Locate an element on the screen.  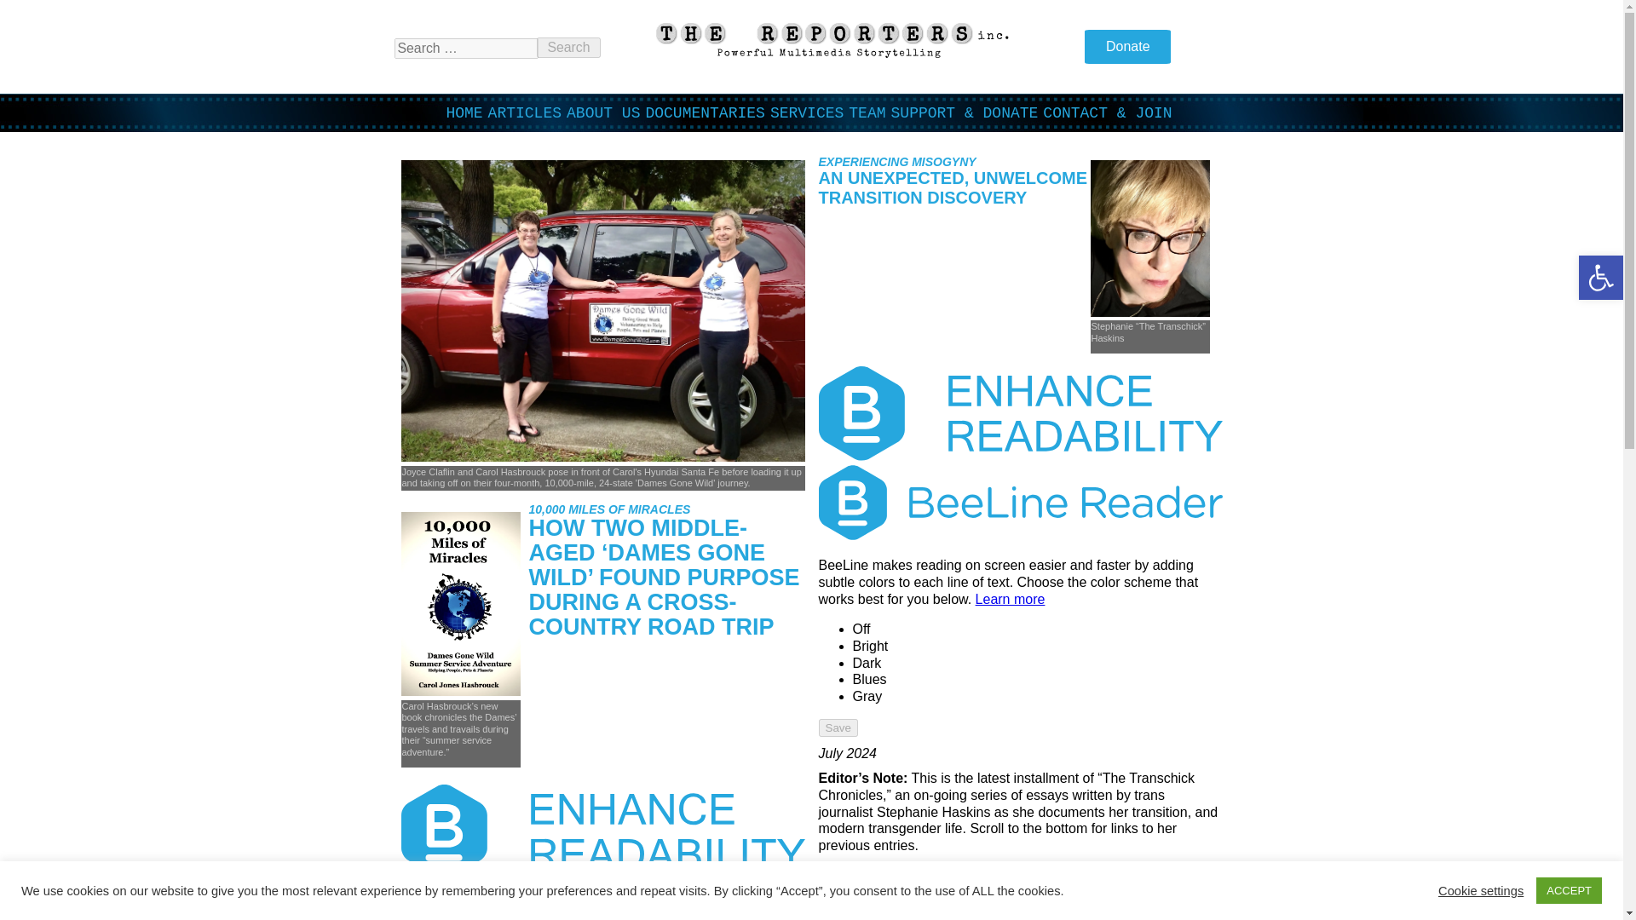
10,000 MILES OF MIRACLES is located at coordinates (609, 509).